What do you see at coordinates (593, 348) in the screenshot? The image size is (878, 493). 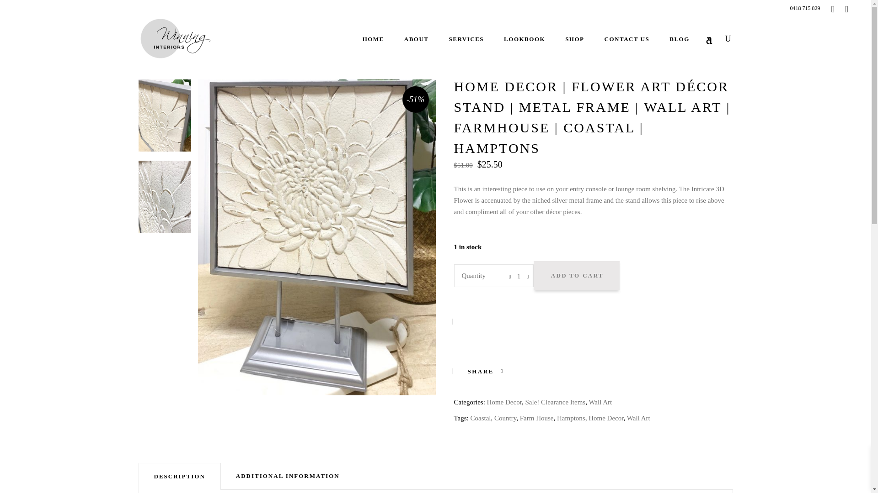 I see `PayPal` at bounding box center [593, 348].